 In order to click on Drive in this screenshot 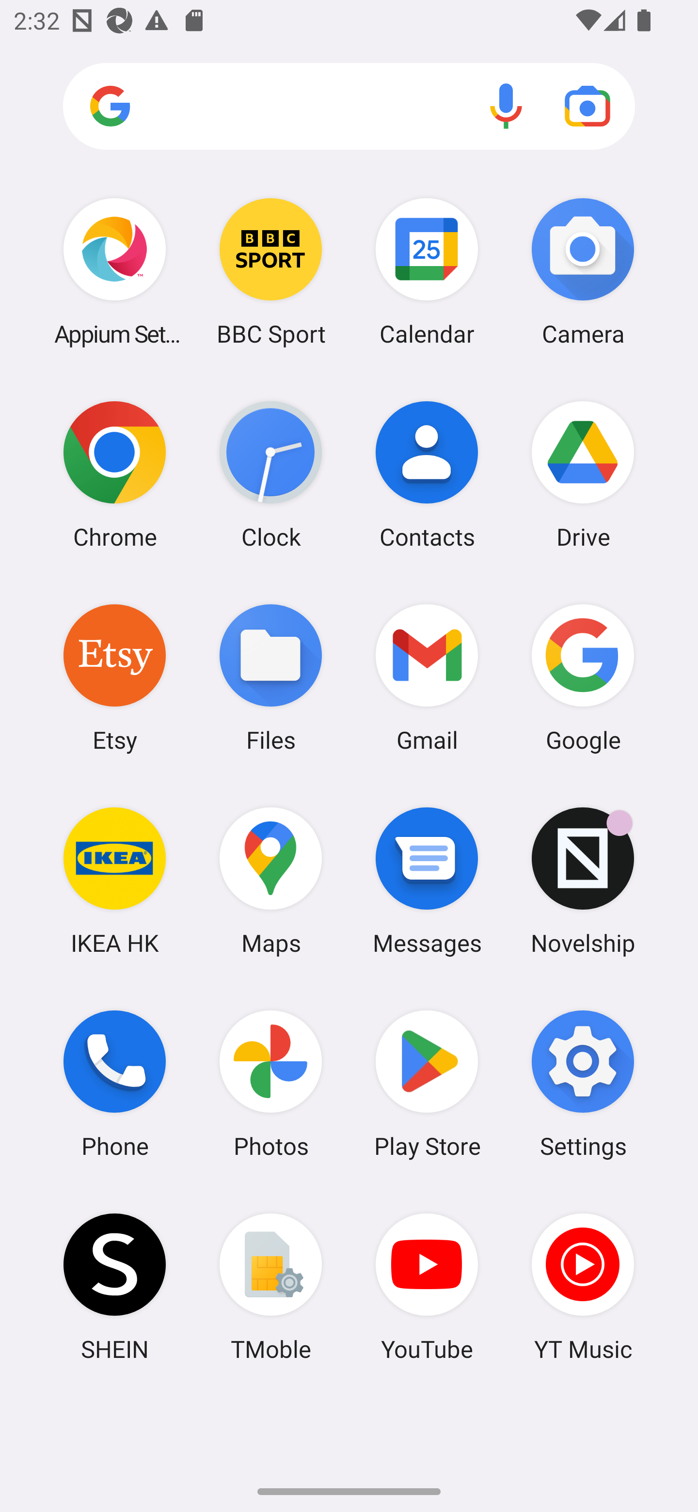, I will do `click(583, 474)`.